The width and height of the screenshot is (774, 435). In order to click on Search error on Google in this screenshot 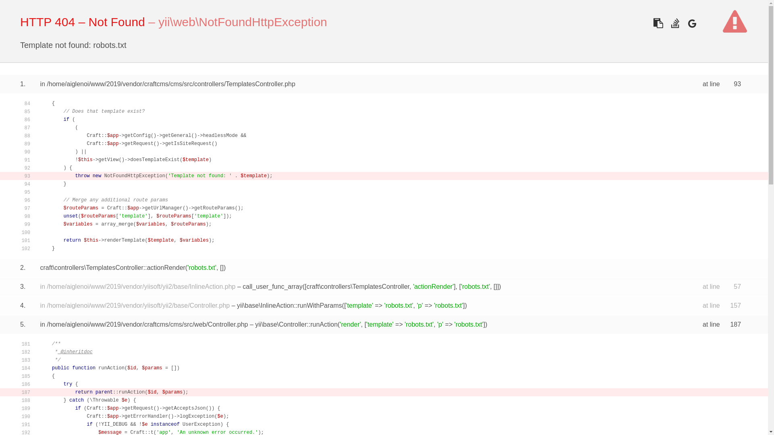, I will do `click(692, 23)`.